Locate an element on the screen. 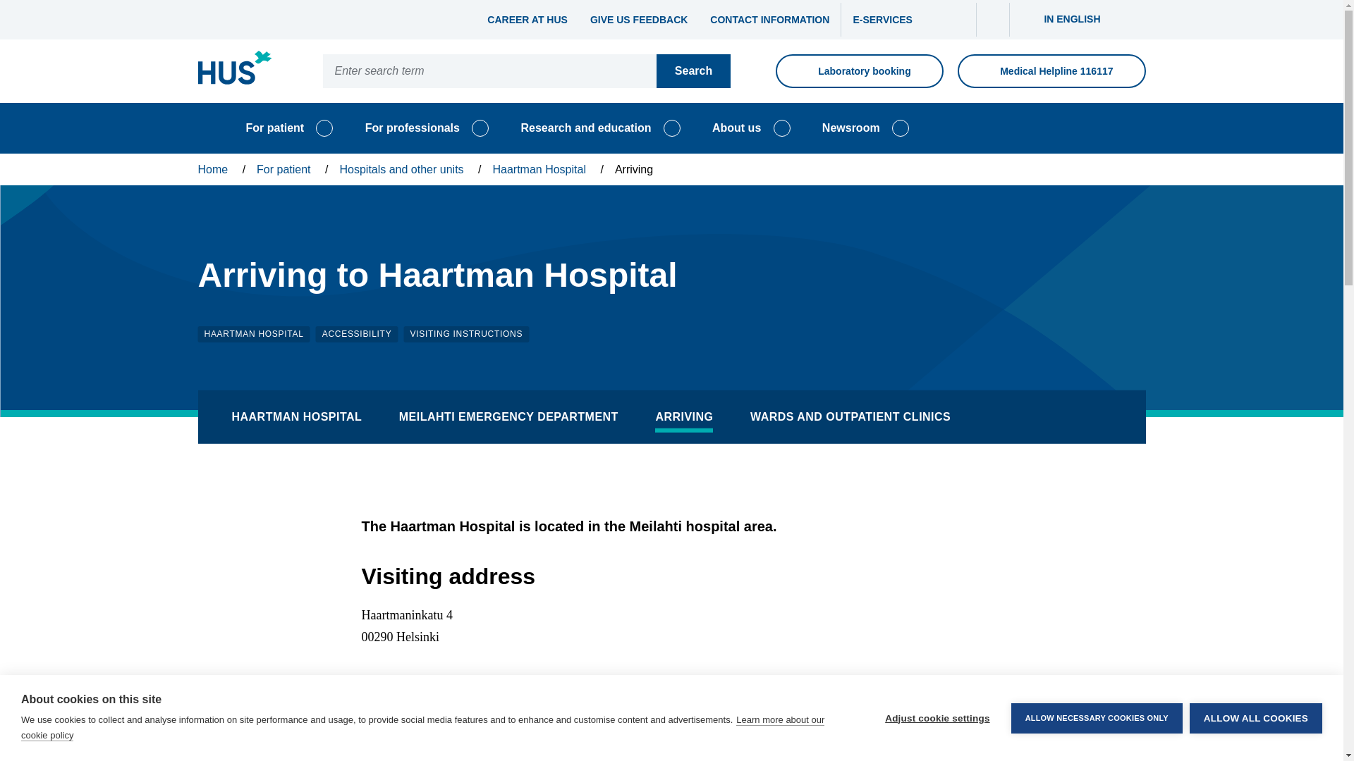 This screenshot has height=761, width=1354. Show submenu: For patient is located at coordinates (324, 128).